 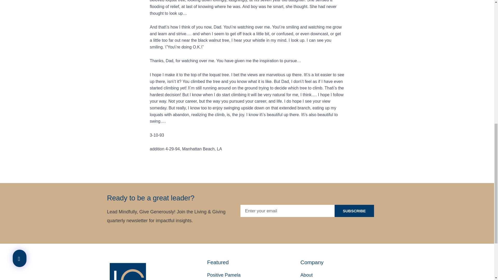 I want to click on SUBSCRIBE, so click(x=354, y=211).